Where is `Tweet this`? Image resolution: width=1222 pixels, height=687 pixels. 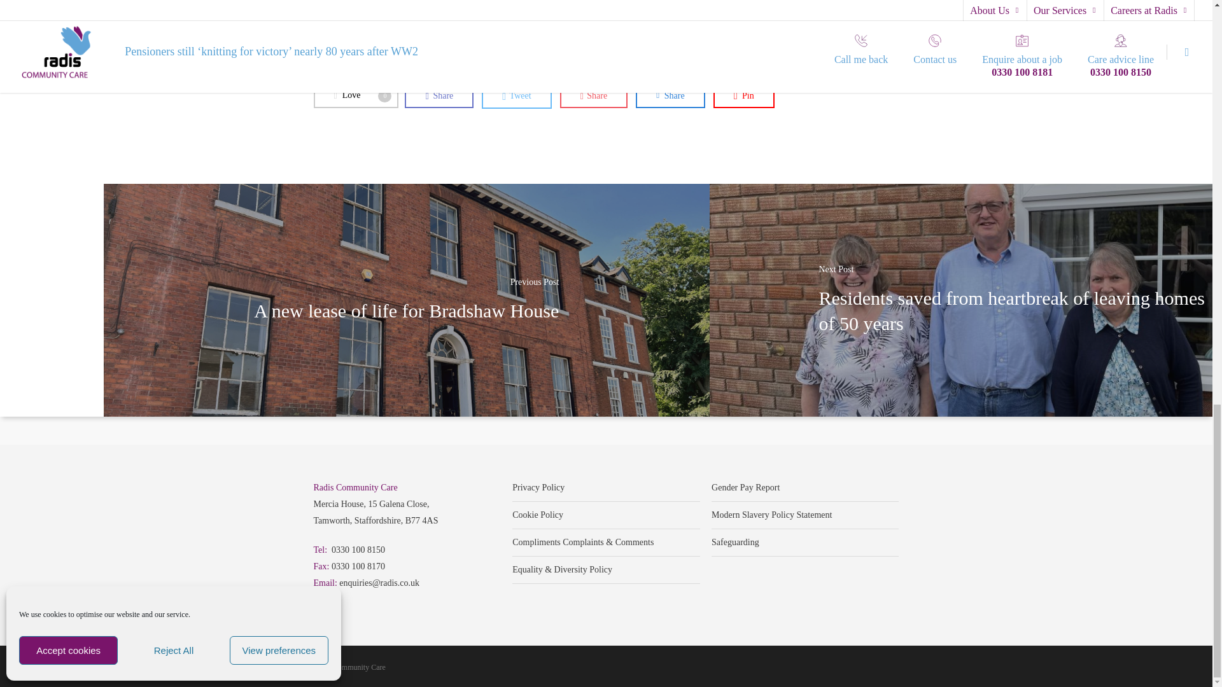
Tweet this is located at coordinates (516, 95).